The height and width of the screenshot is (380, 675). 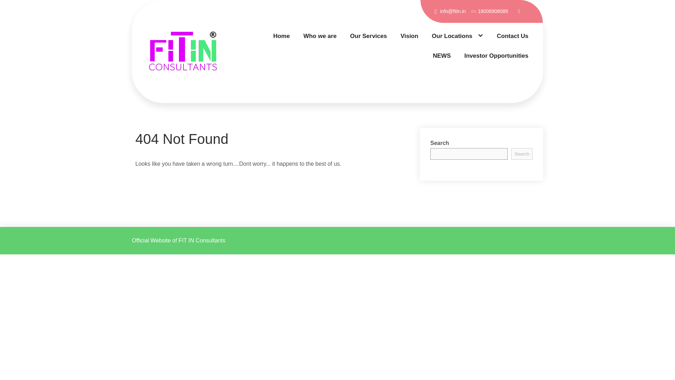 What do you see at coordinates (522, 154) in the screenshot?
I see `Search` at bounding box center [522, 154].